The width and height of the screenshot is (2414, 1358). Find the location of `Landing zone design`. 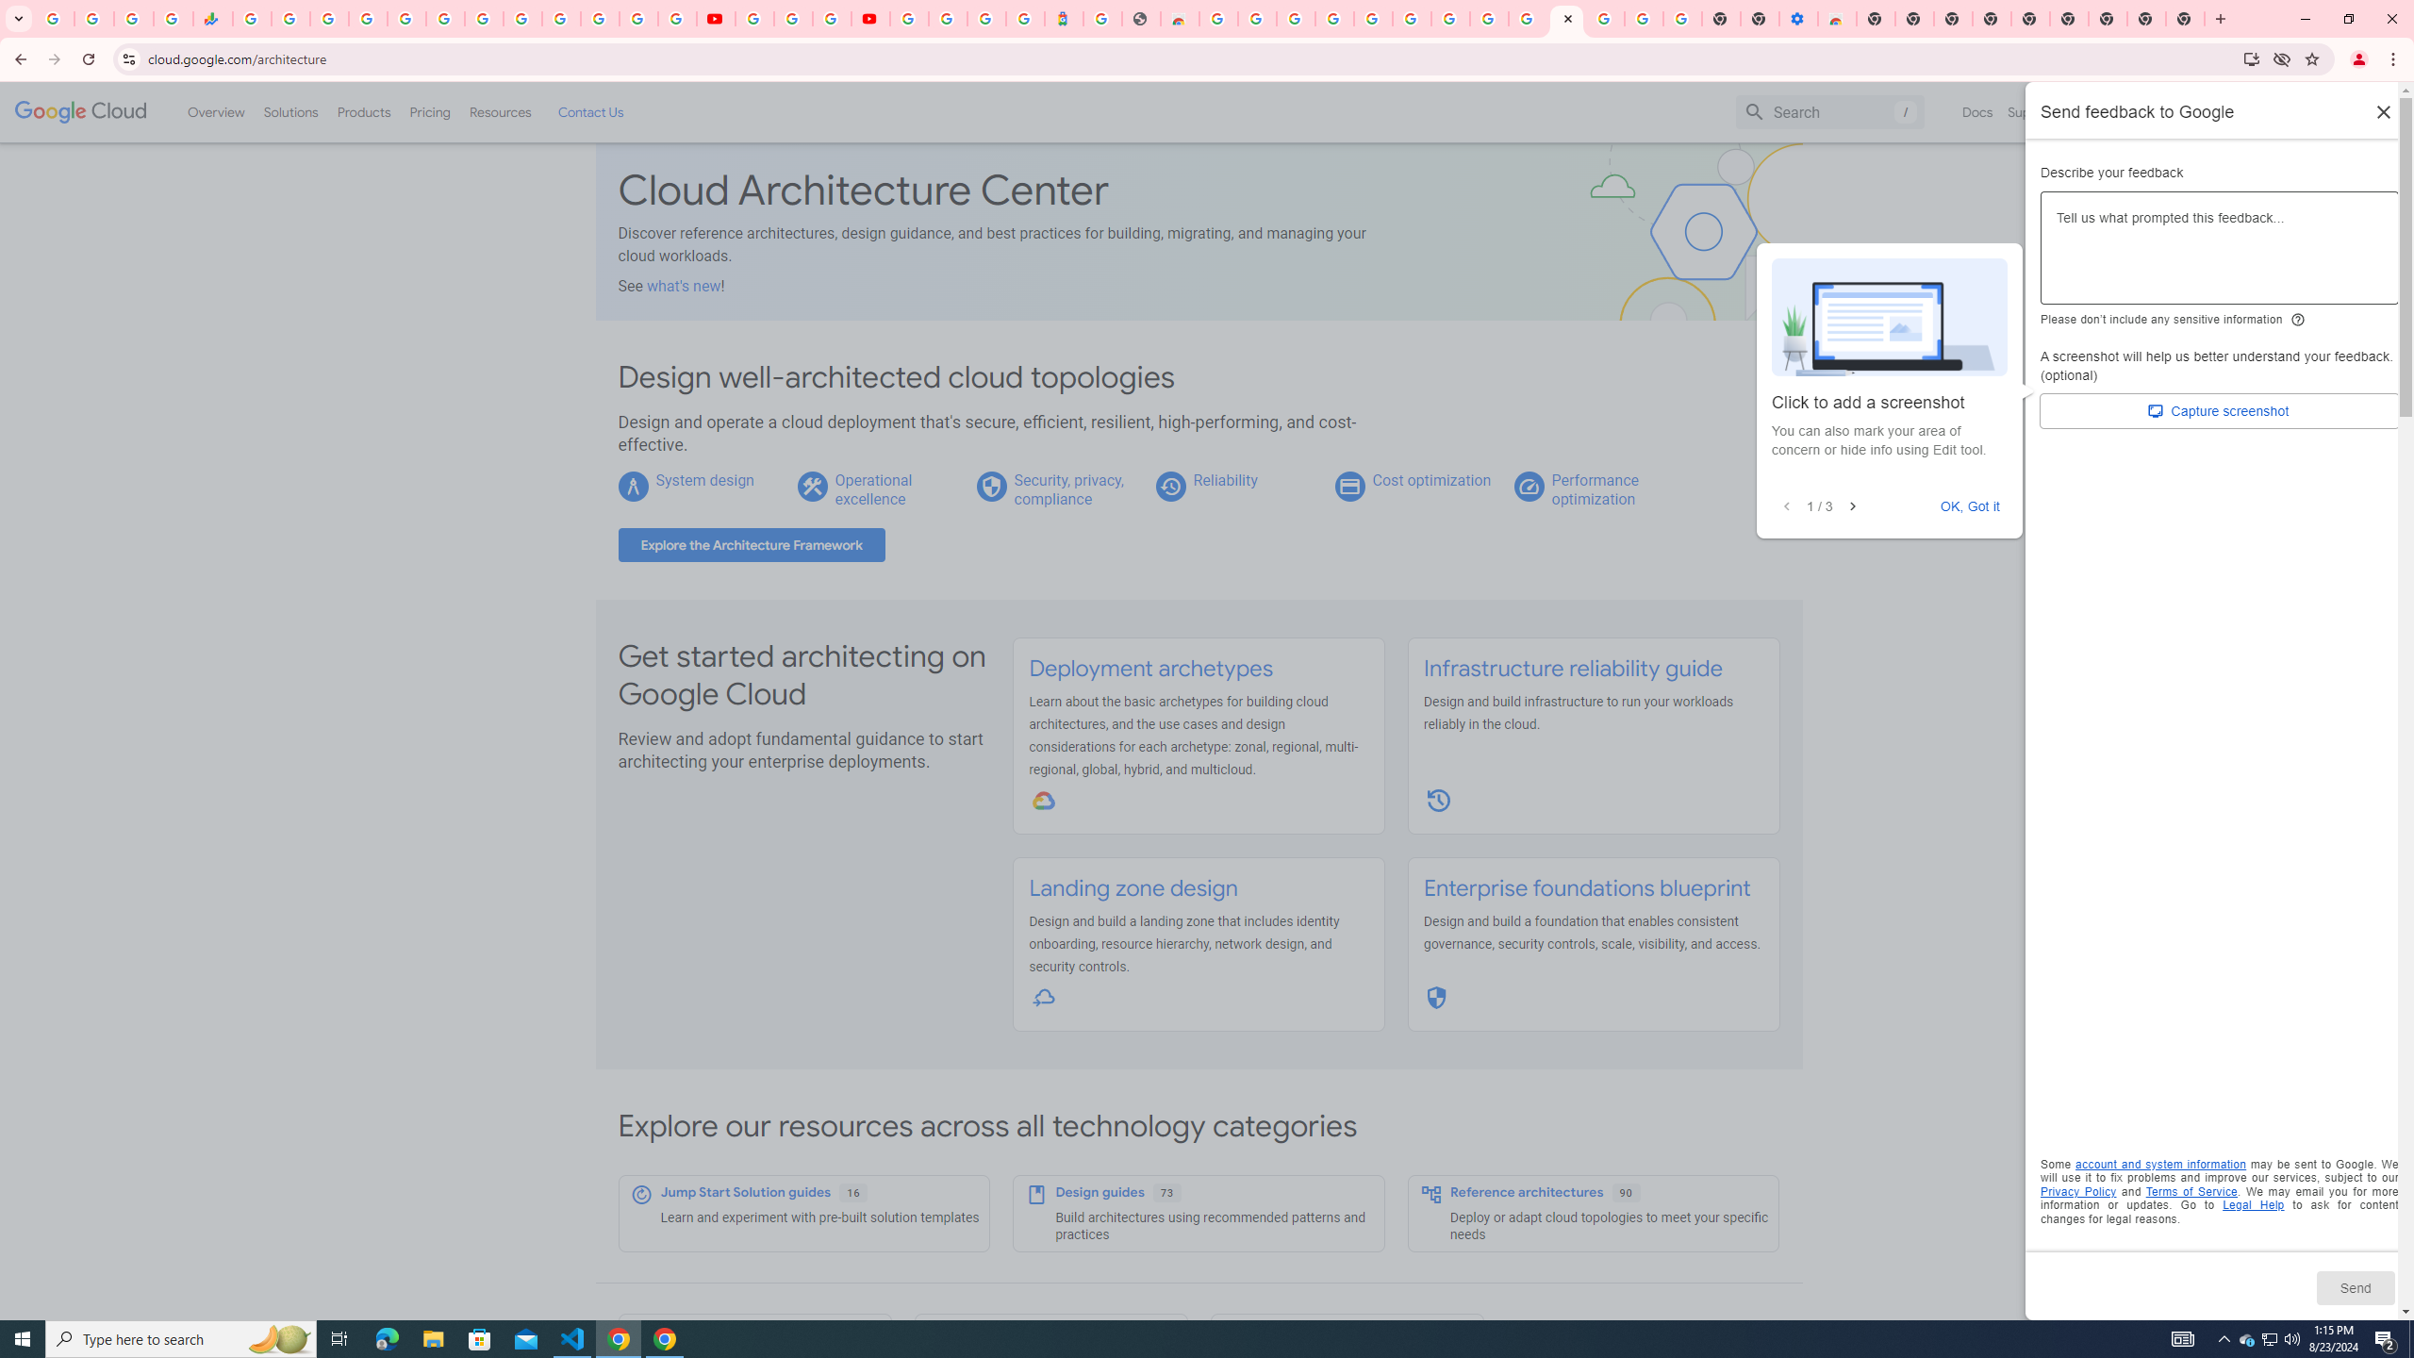

Landing zone design is located at coordinates (1133, 888).